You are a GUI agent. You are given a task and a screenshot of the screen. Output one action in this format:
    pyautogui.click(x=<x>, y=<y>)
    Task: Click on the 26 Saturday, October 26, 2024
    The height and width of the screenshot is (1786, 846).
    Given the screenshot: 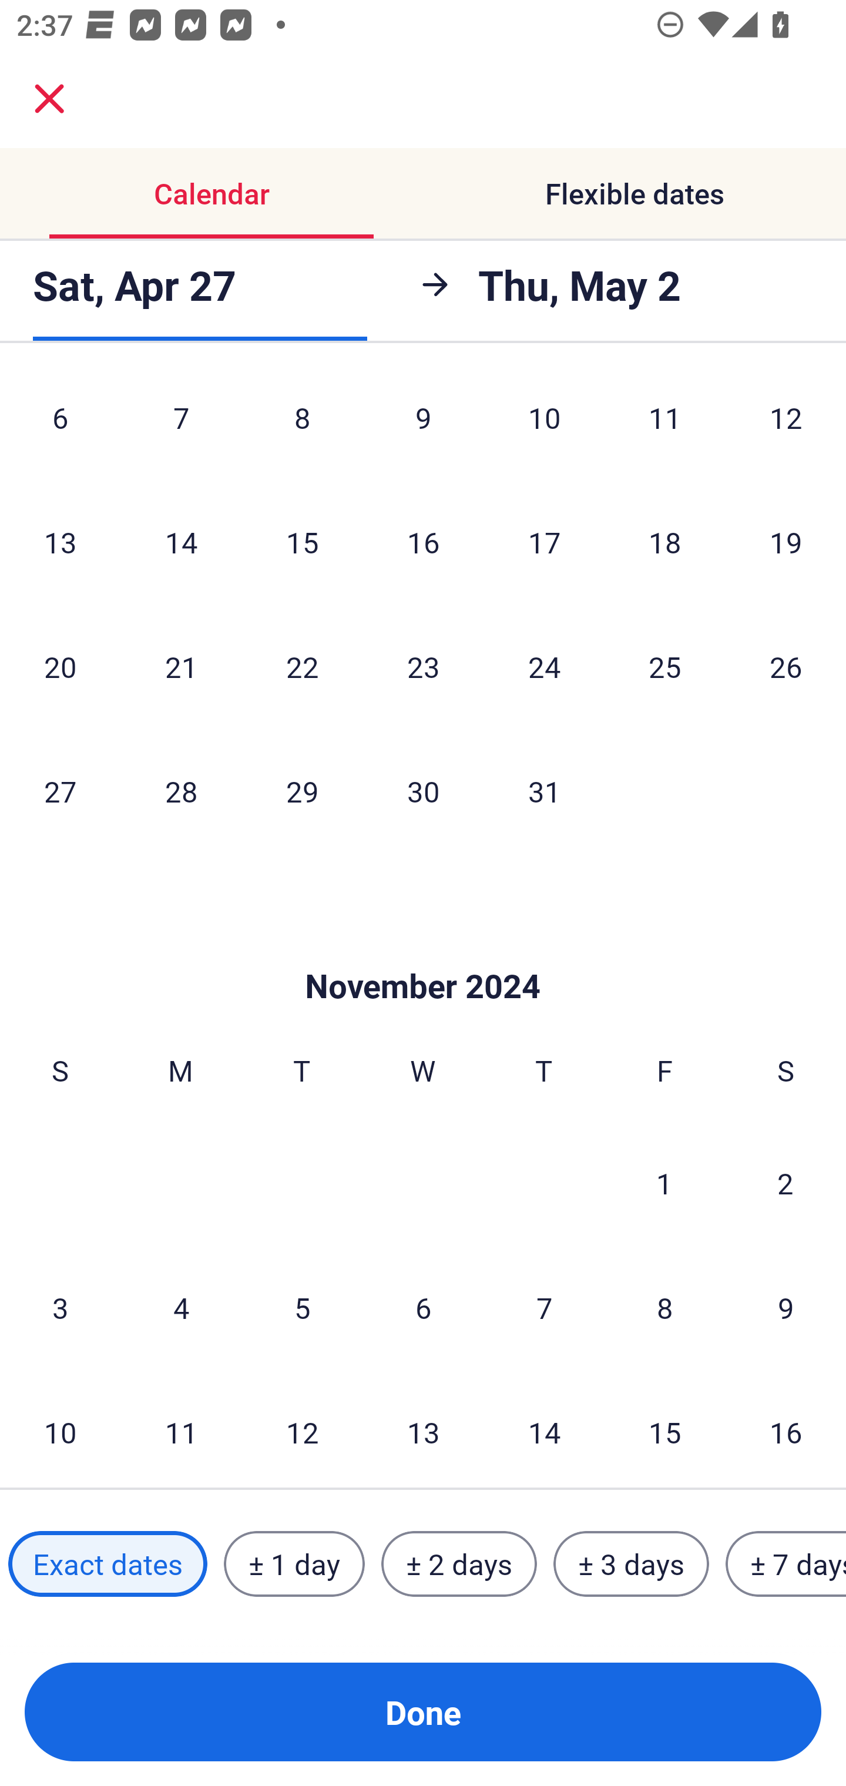 What is the action you would take?
    pyautogui.click(x=786, y=666)
    